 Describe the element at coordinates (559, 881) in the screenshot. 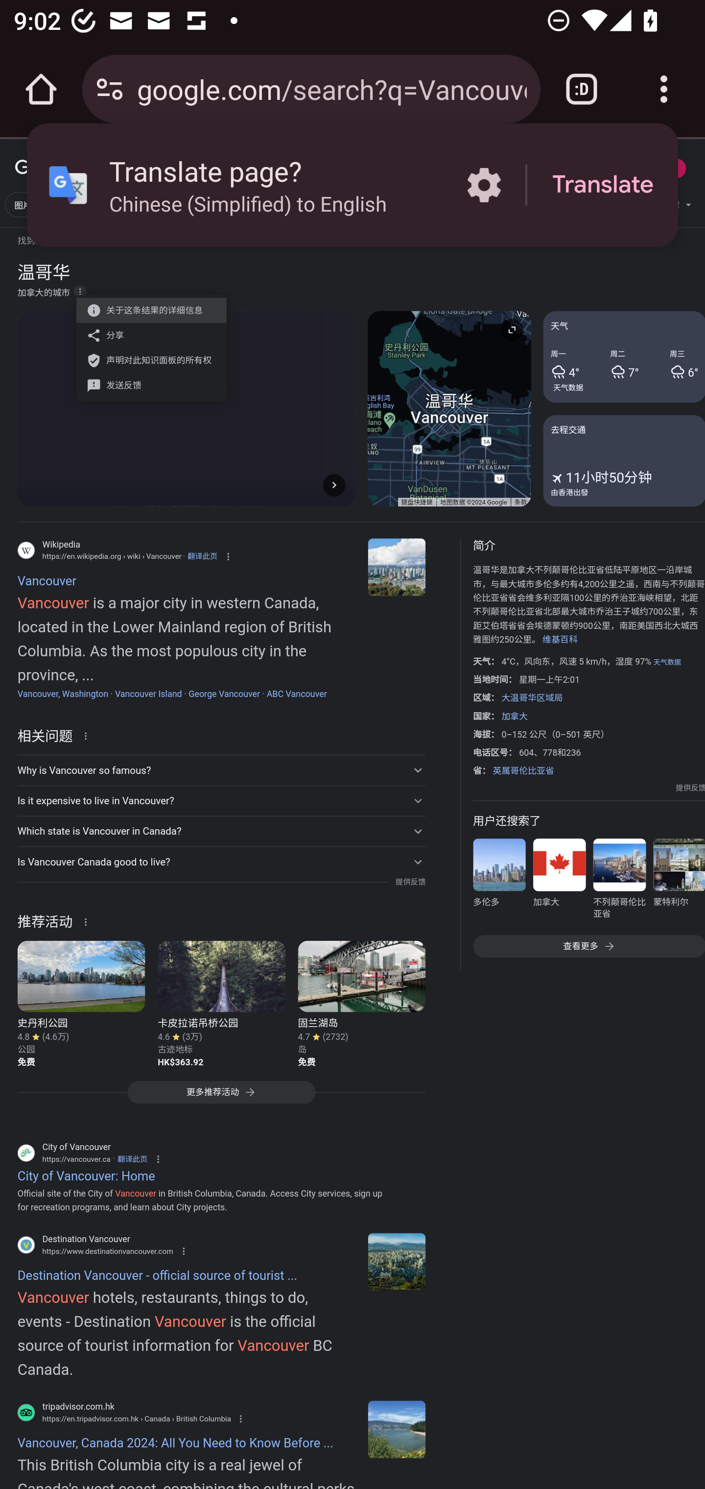

I see `加拿大` at that location.